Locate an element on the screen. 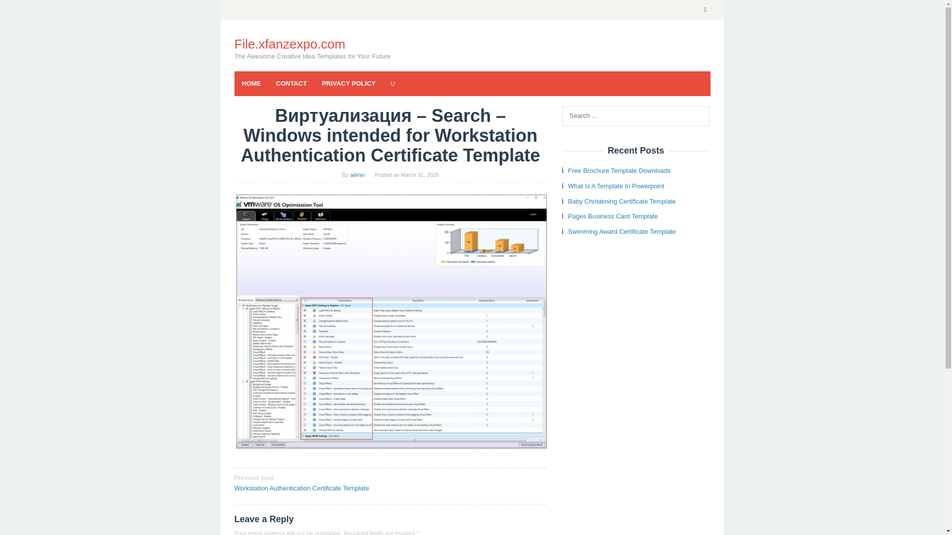 The height and width of the screenshot is (535, 952). Free Brochure Template Downloads is located at coordinates (620, 170).